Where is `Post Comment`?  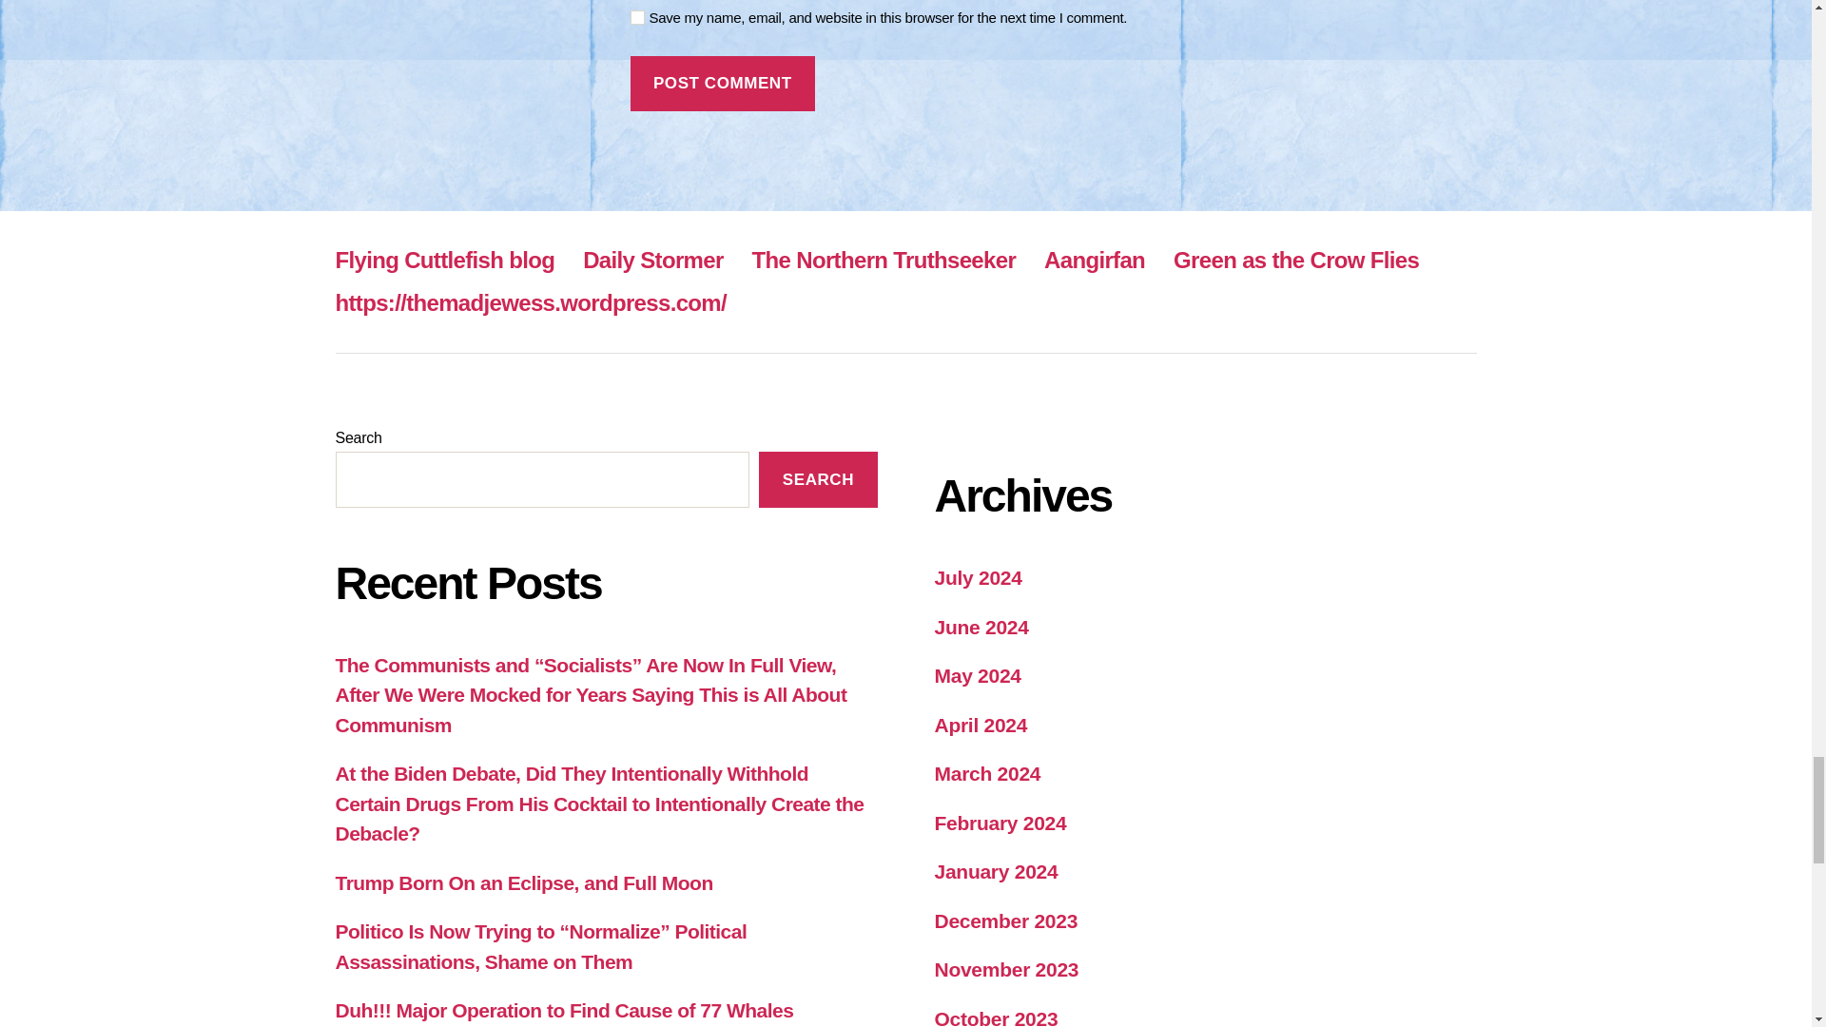
Post Comment is located at coordinates (722, 84).